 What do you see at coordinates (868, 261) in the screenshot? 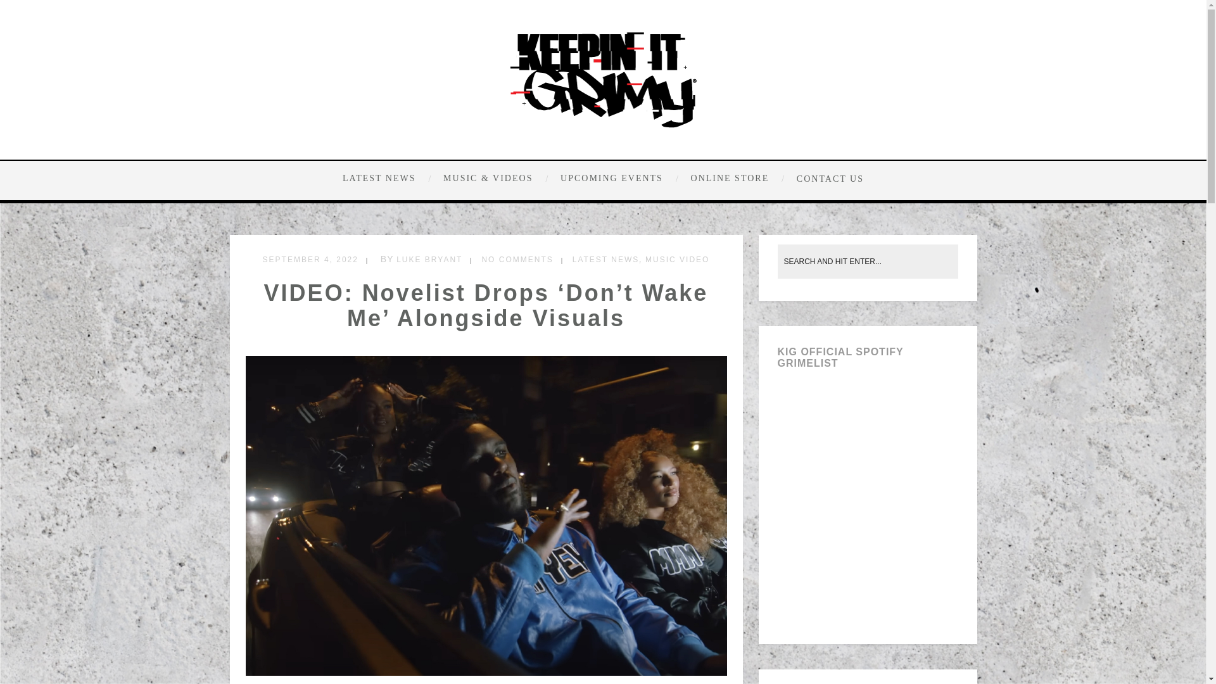
I see `Search and hit enter...` at bounding box center [868, 261].